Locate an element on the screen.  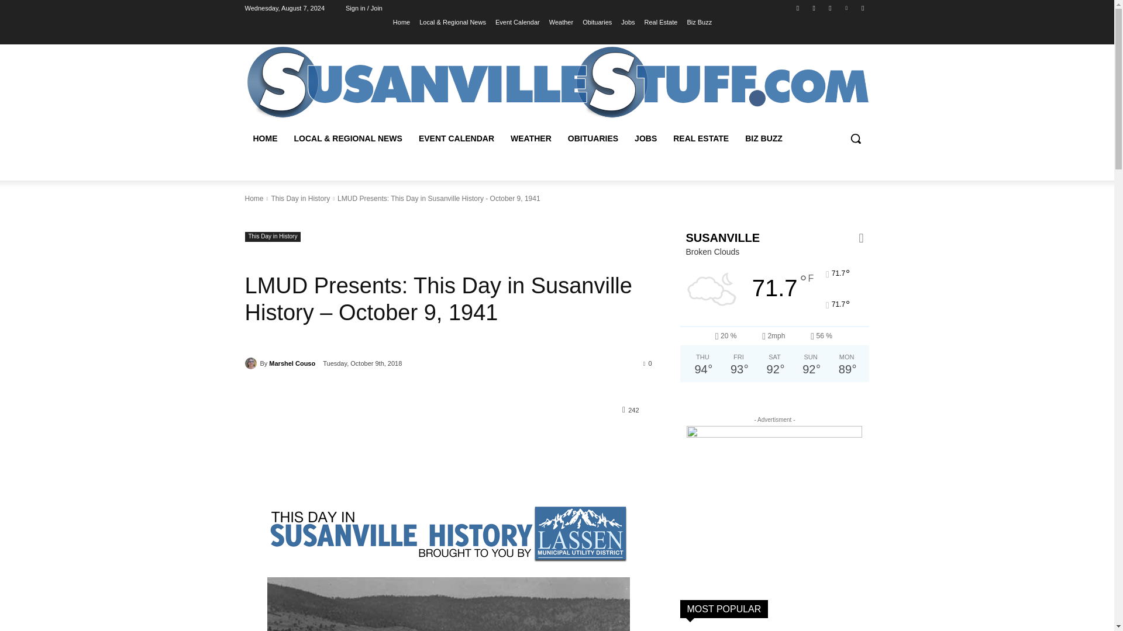
Youtube is located at coordinates (862, 8).